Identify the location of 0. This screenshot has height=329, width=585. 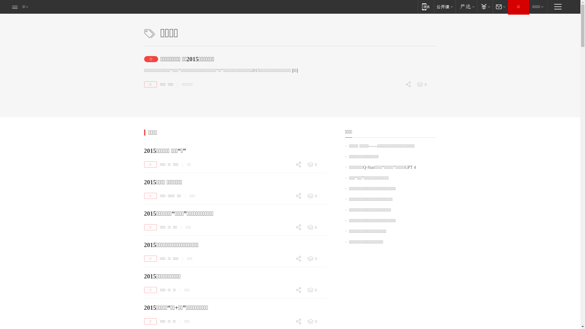
(286, 207).